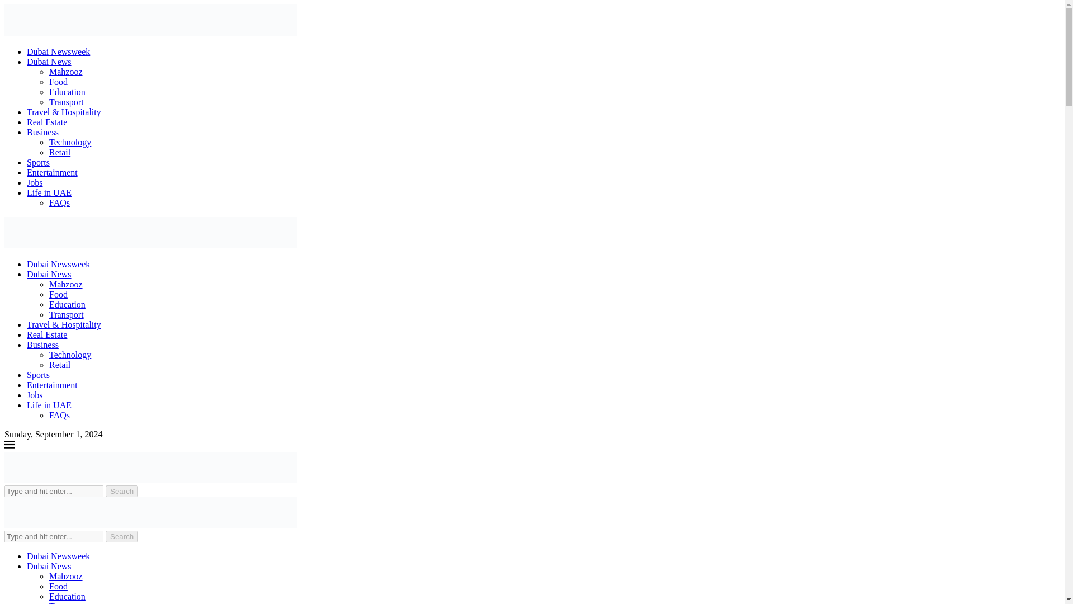 This screenshot has height=604, width=1073. Describe the element at coordinates (38, 162) in the screenshot. I see `Sports` at that location.